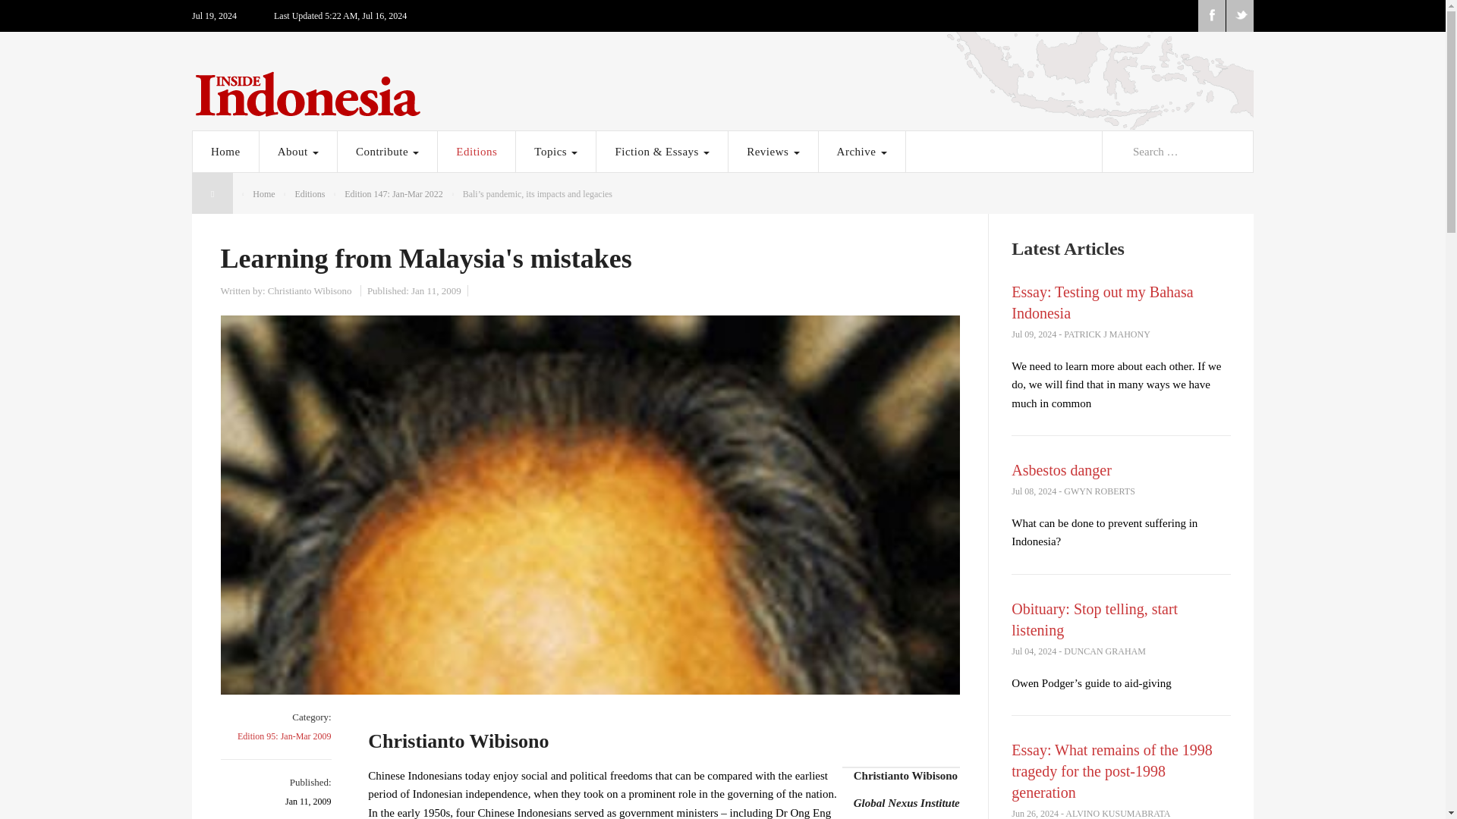 This screenshot has height=819, width=1457. What do you see at coordinates (722, 90) in the screenshot?
I see `Inside Indonesia` at bounding box center [722, 90].